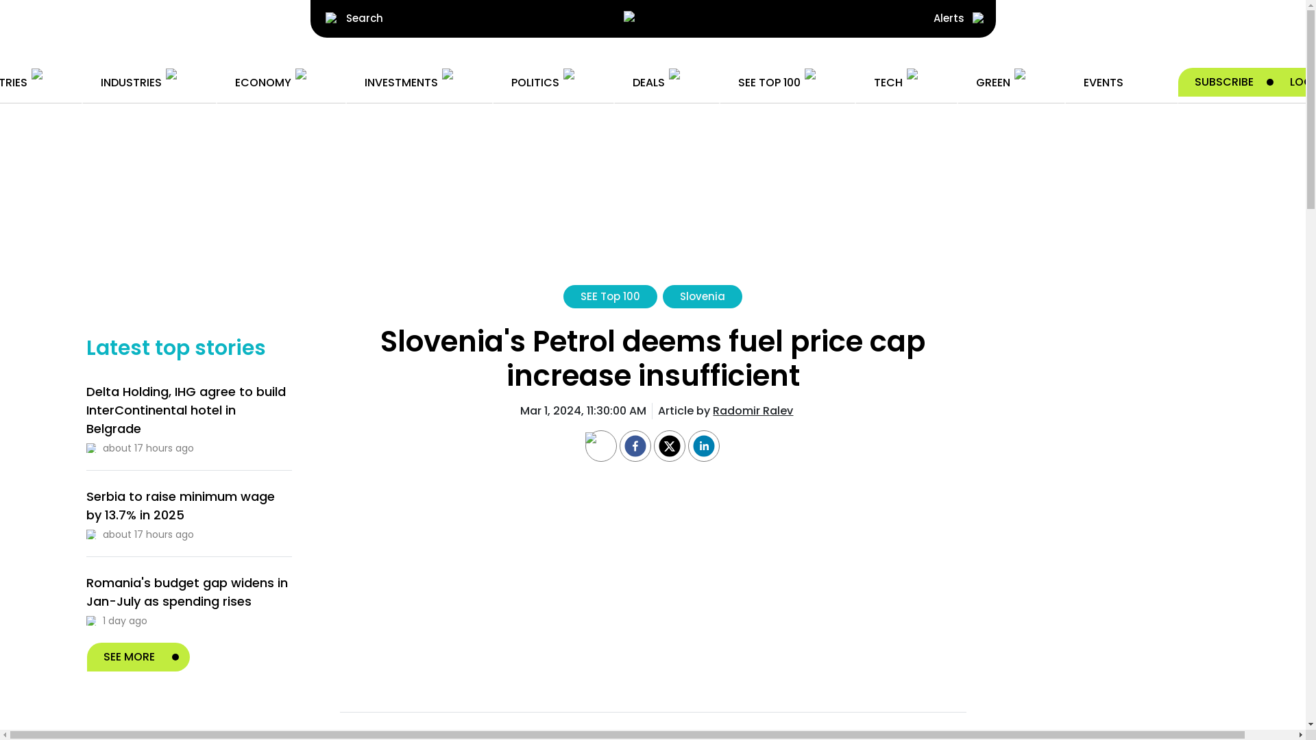 The width and height of the screenshot is (1316, 740). I want to click on INDUSTRIES, so click(148, 82).